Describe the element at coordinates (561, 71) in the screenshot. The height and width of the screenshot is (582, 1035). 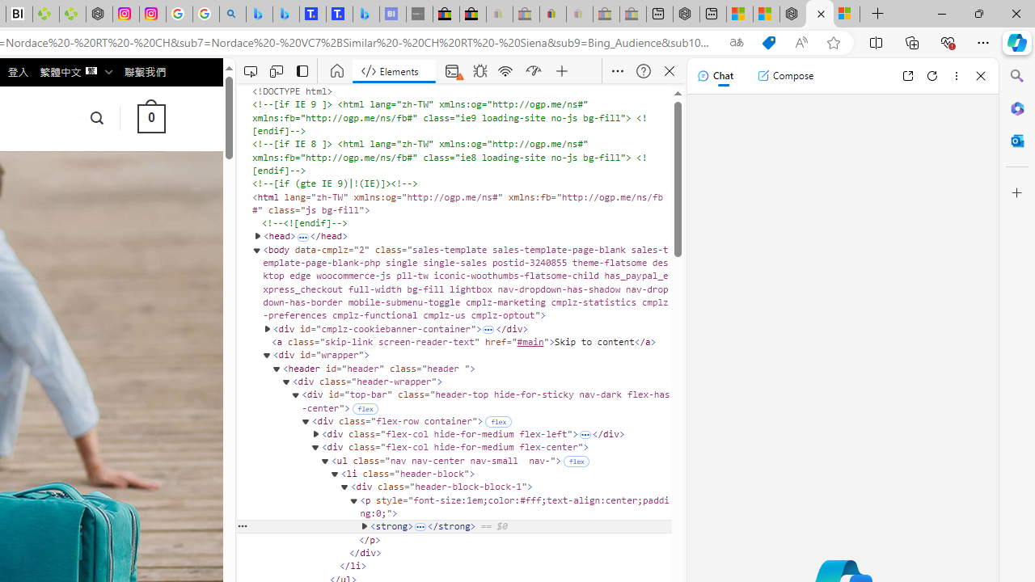
I see `More tools` at that location.